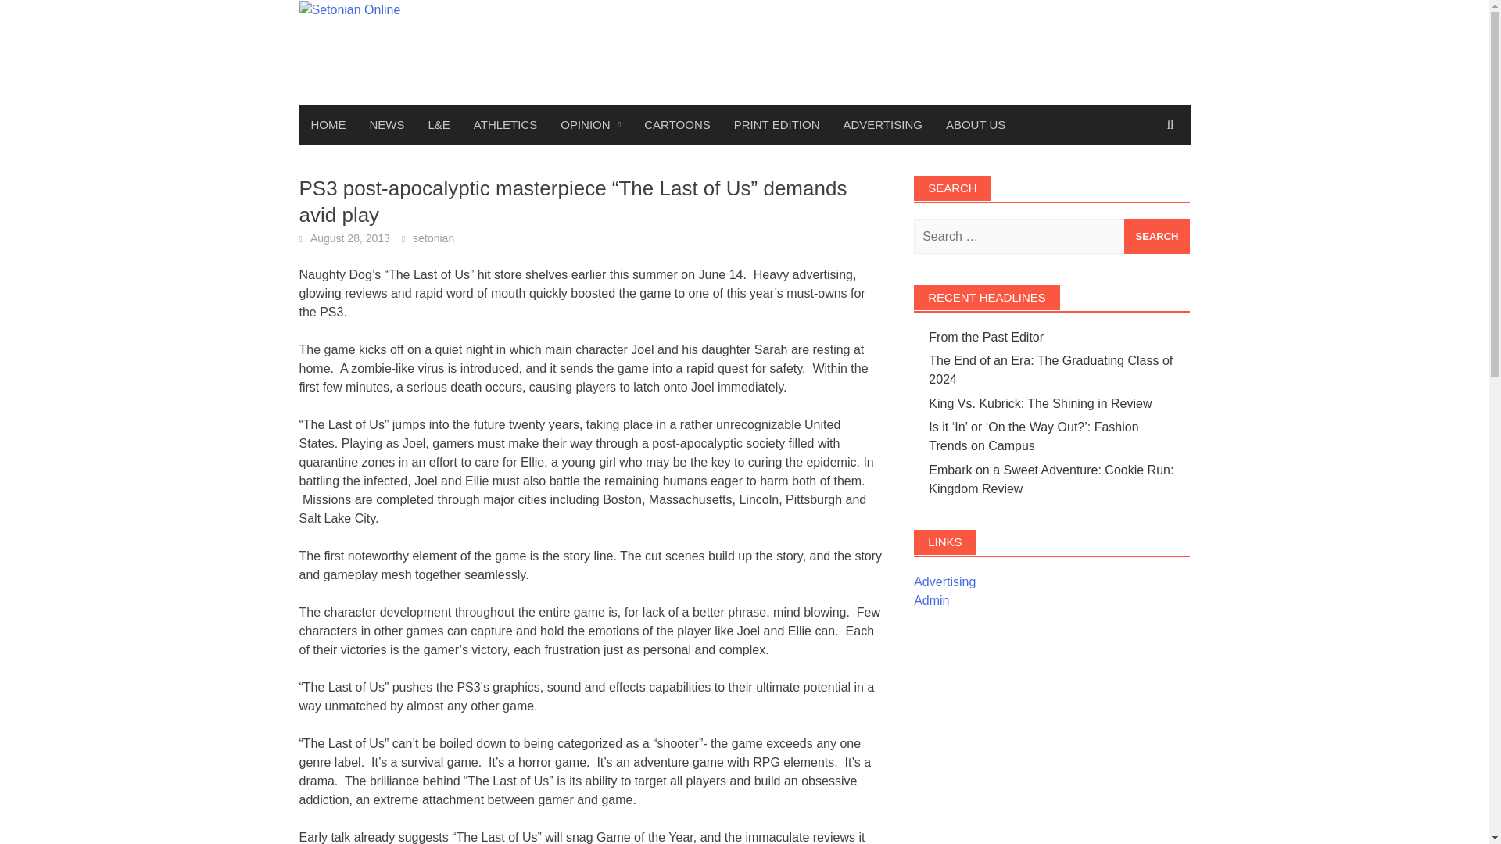 Image resolution: width=1501 pixels, height=844 pixels. Describe the element at coordinates (976, 125) in the screenshot. I see `ABOUT US` at that location.